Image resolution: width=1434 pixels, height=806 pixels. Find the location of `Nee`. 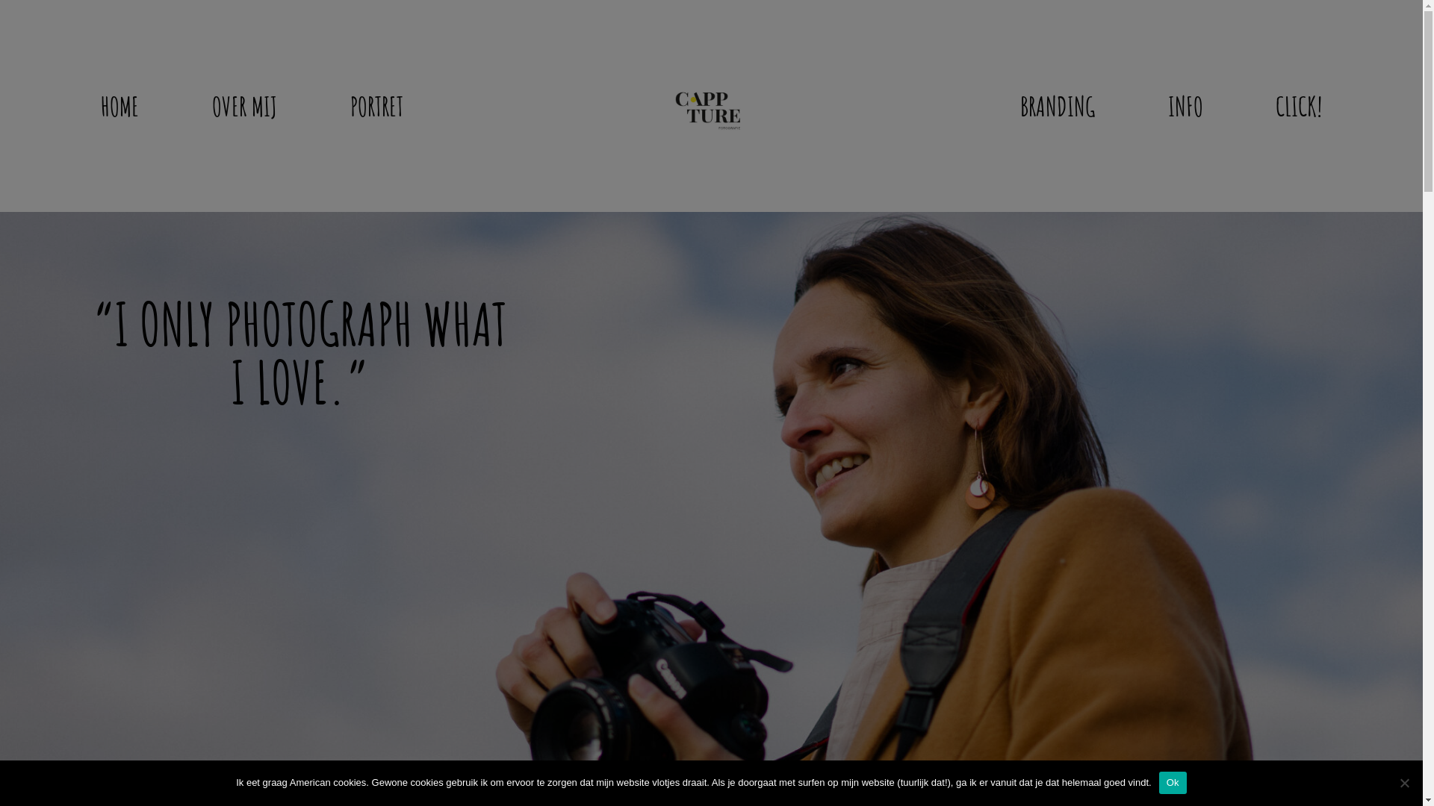

Nee is located at coordinates (1404, 783).